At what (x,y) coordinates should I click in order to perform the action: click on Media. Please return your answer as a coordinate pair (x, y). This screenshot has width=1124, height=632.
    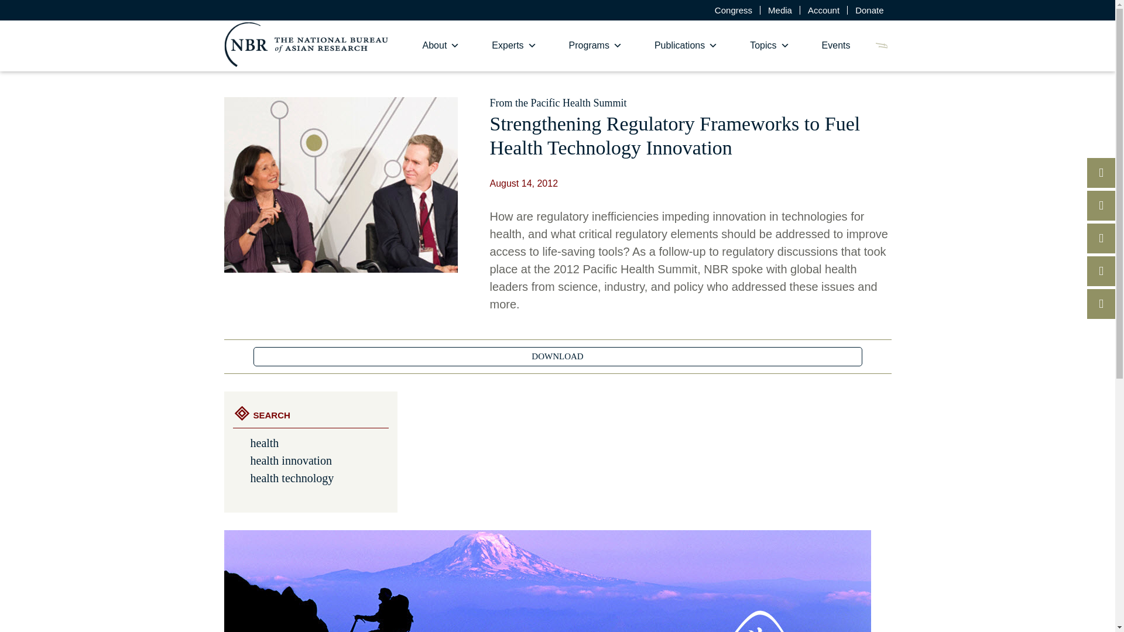
    Looking at the image, I should click on (780, 9).